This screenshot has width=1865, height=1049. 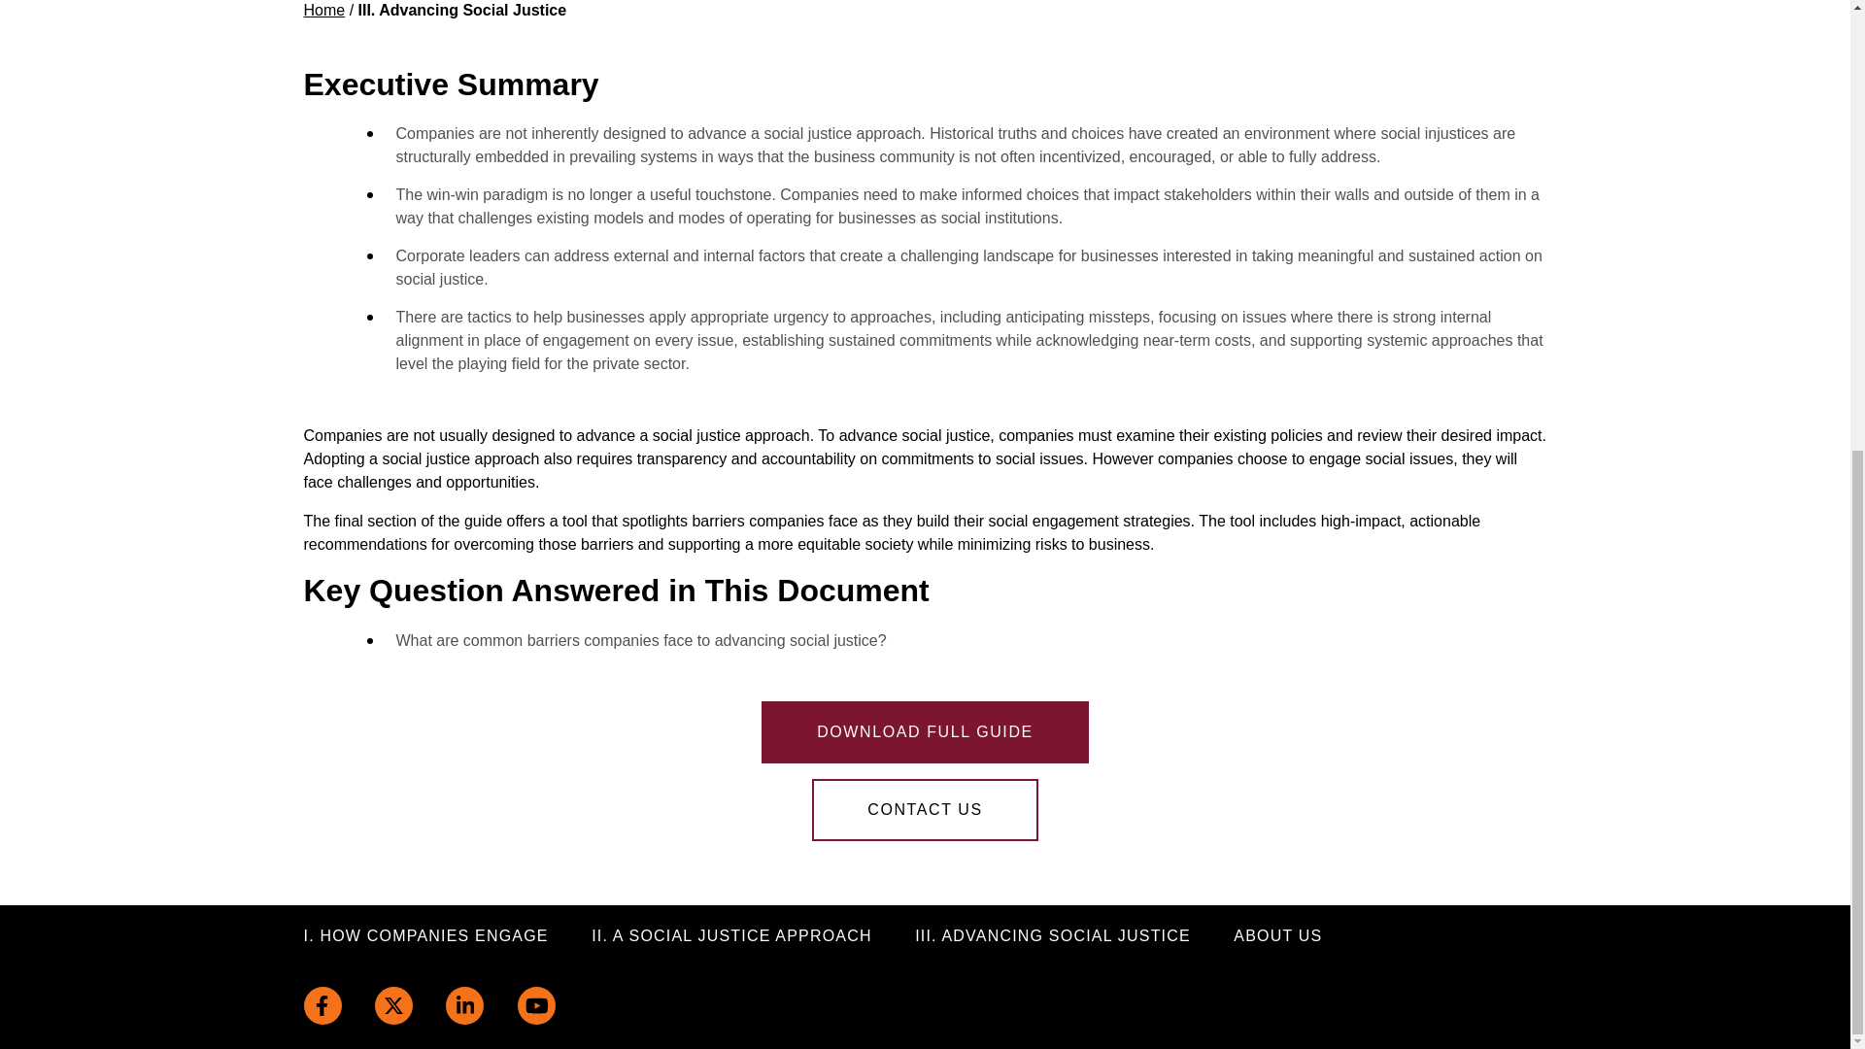 I want to click on DOWNLOAD FULL GUIDE, so click(x=925, y=732).